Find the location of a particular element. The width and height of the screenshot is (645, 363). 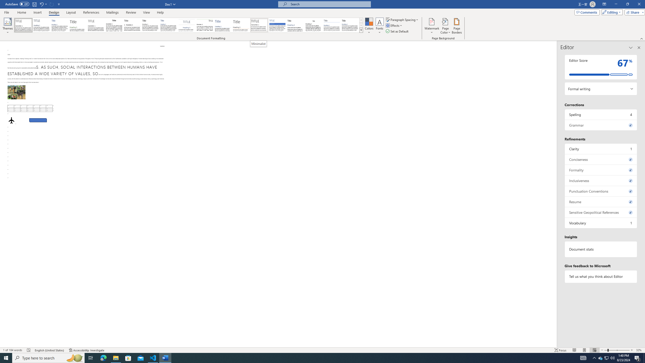

Word 2010 is located at coordinates (332, 25).